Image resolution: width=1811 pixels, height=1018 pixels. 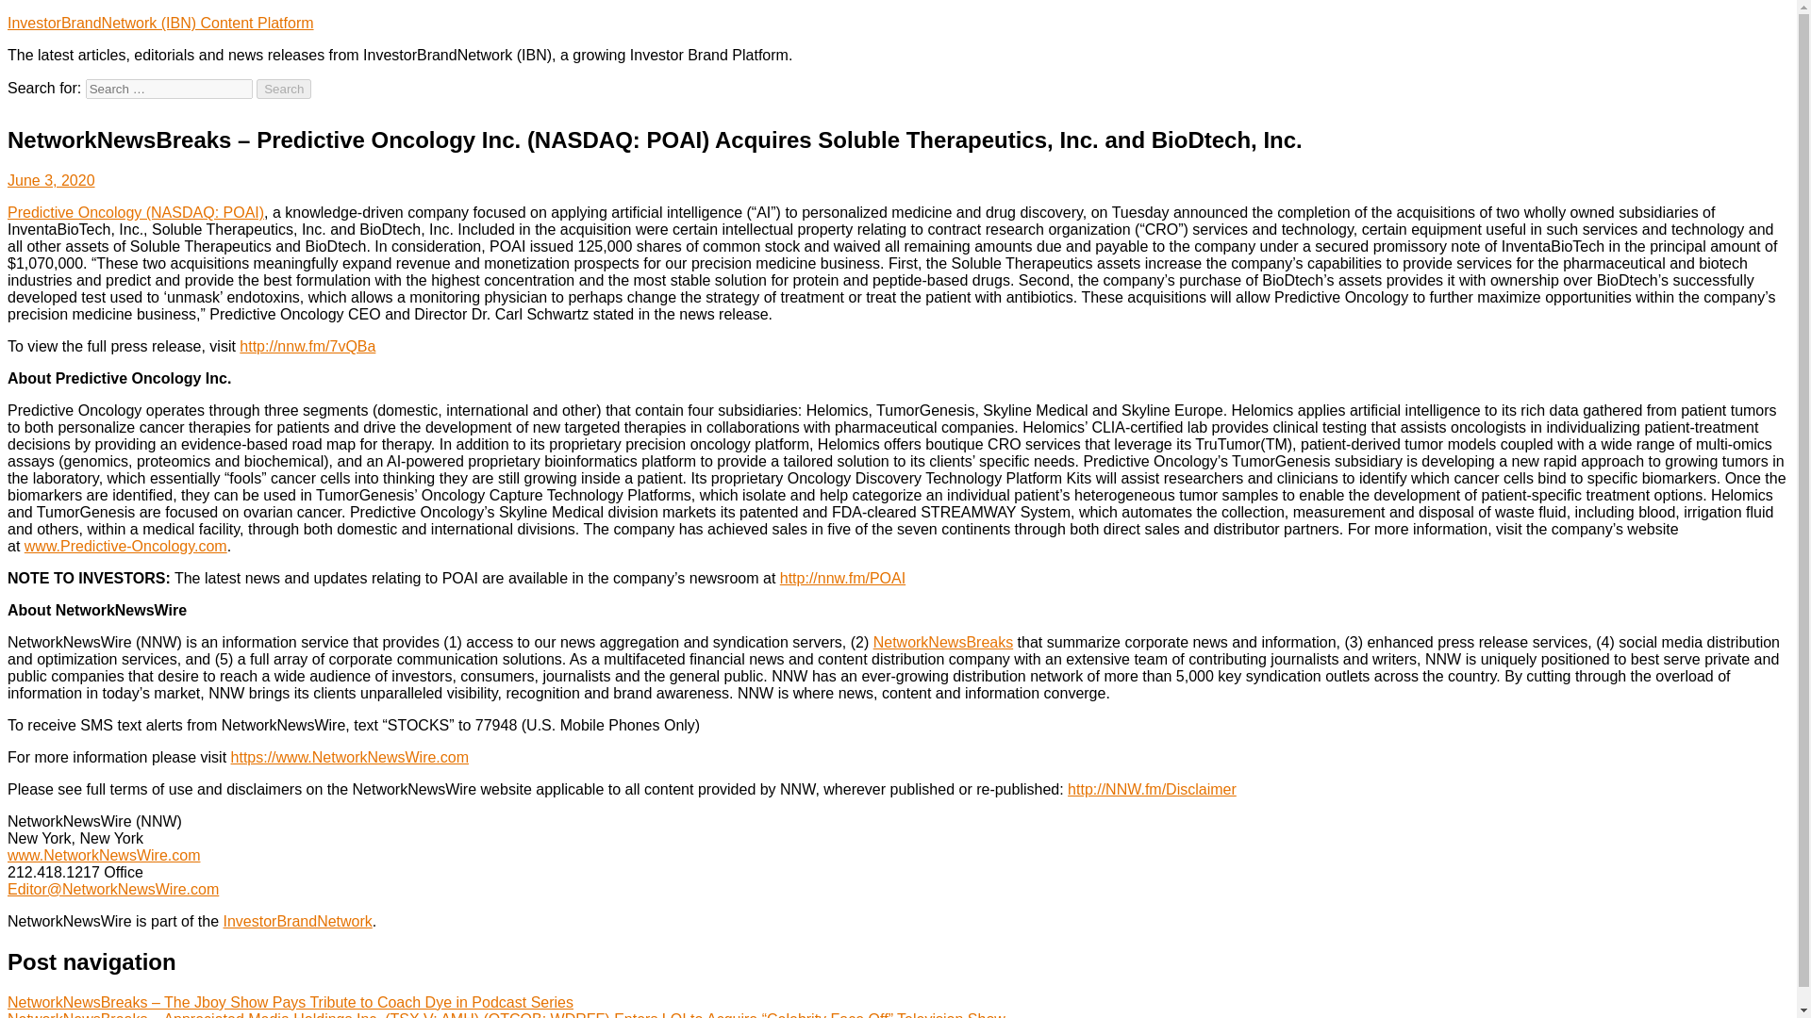 What do you see at coordinates (126, 546) in the screenshot?
I see `www.Predictive-Oncology.com` at bounding box center [126, 546].